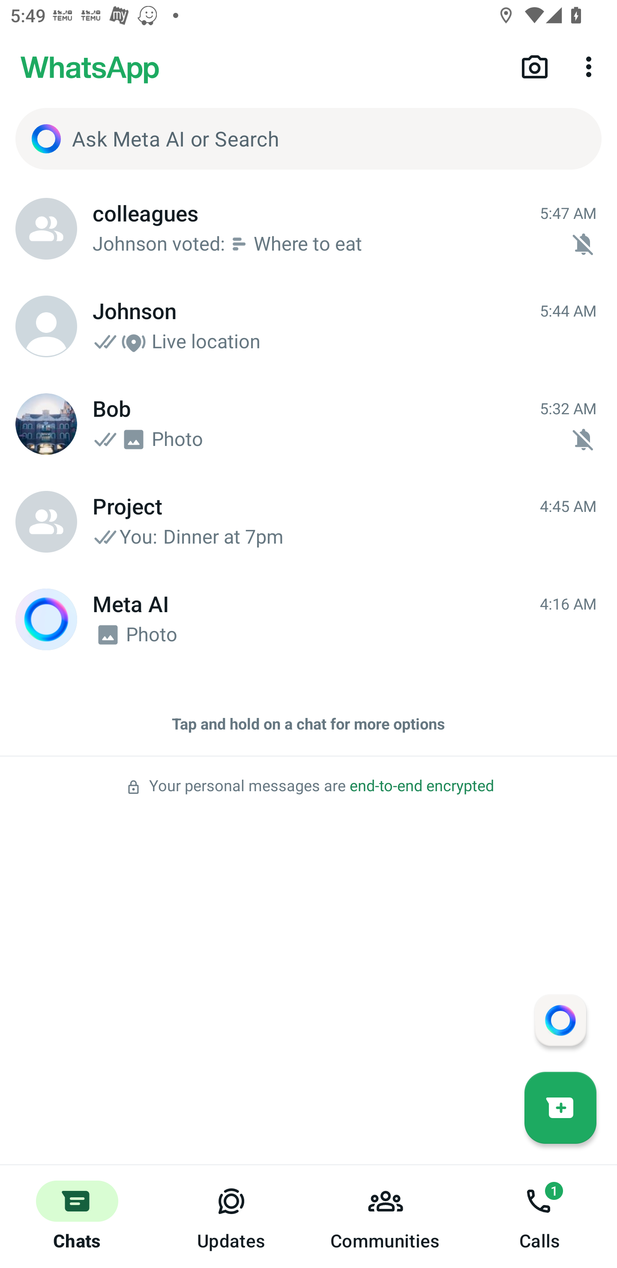  I want to click on Calls, 1 new notification Calls, so click(540, 1217).